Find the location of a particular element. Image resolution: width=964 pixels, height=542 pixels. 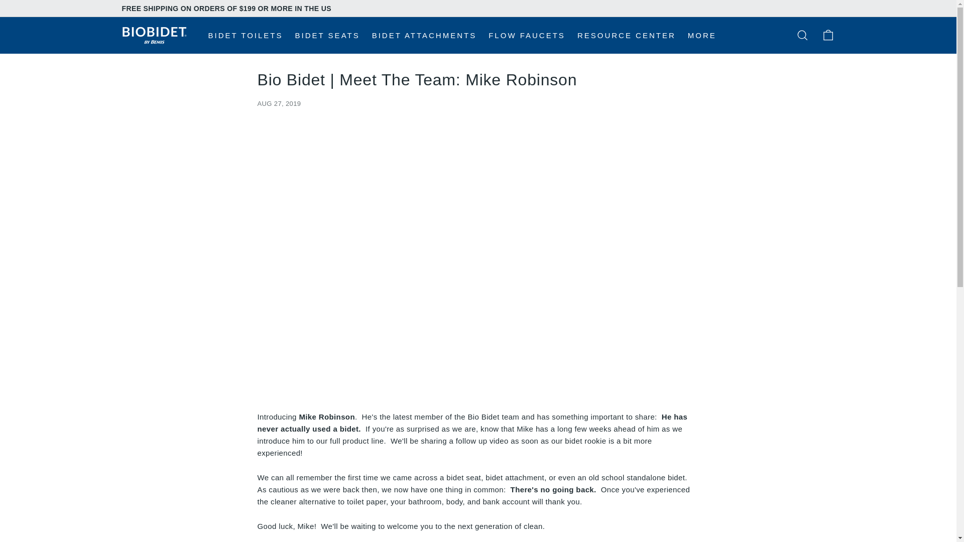

RESOURCE CENTER is located at coordinates (627, 35).